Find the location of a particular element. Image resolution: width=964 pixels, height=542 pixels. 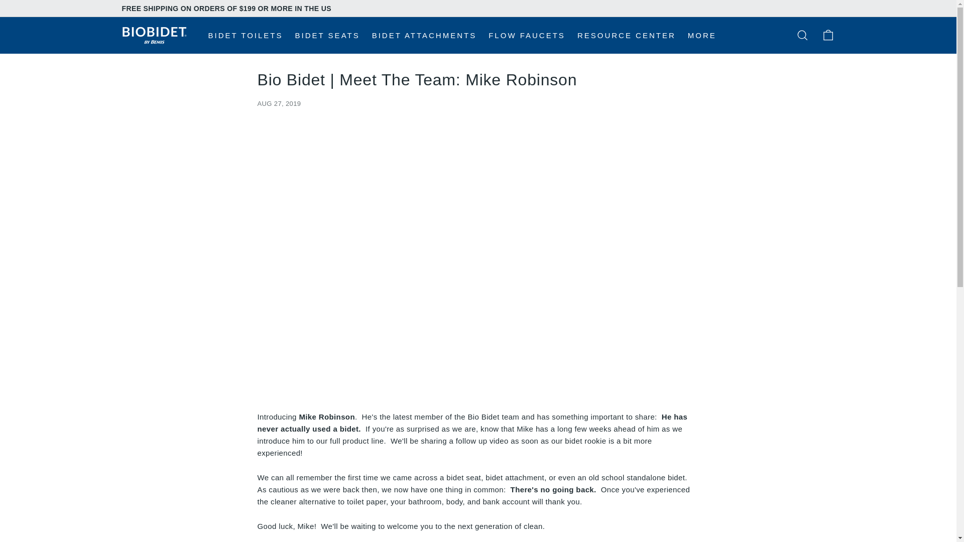

RESOURCE CENTER is located at coordinates (627, 35).